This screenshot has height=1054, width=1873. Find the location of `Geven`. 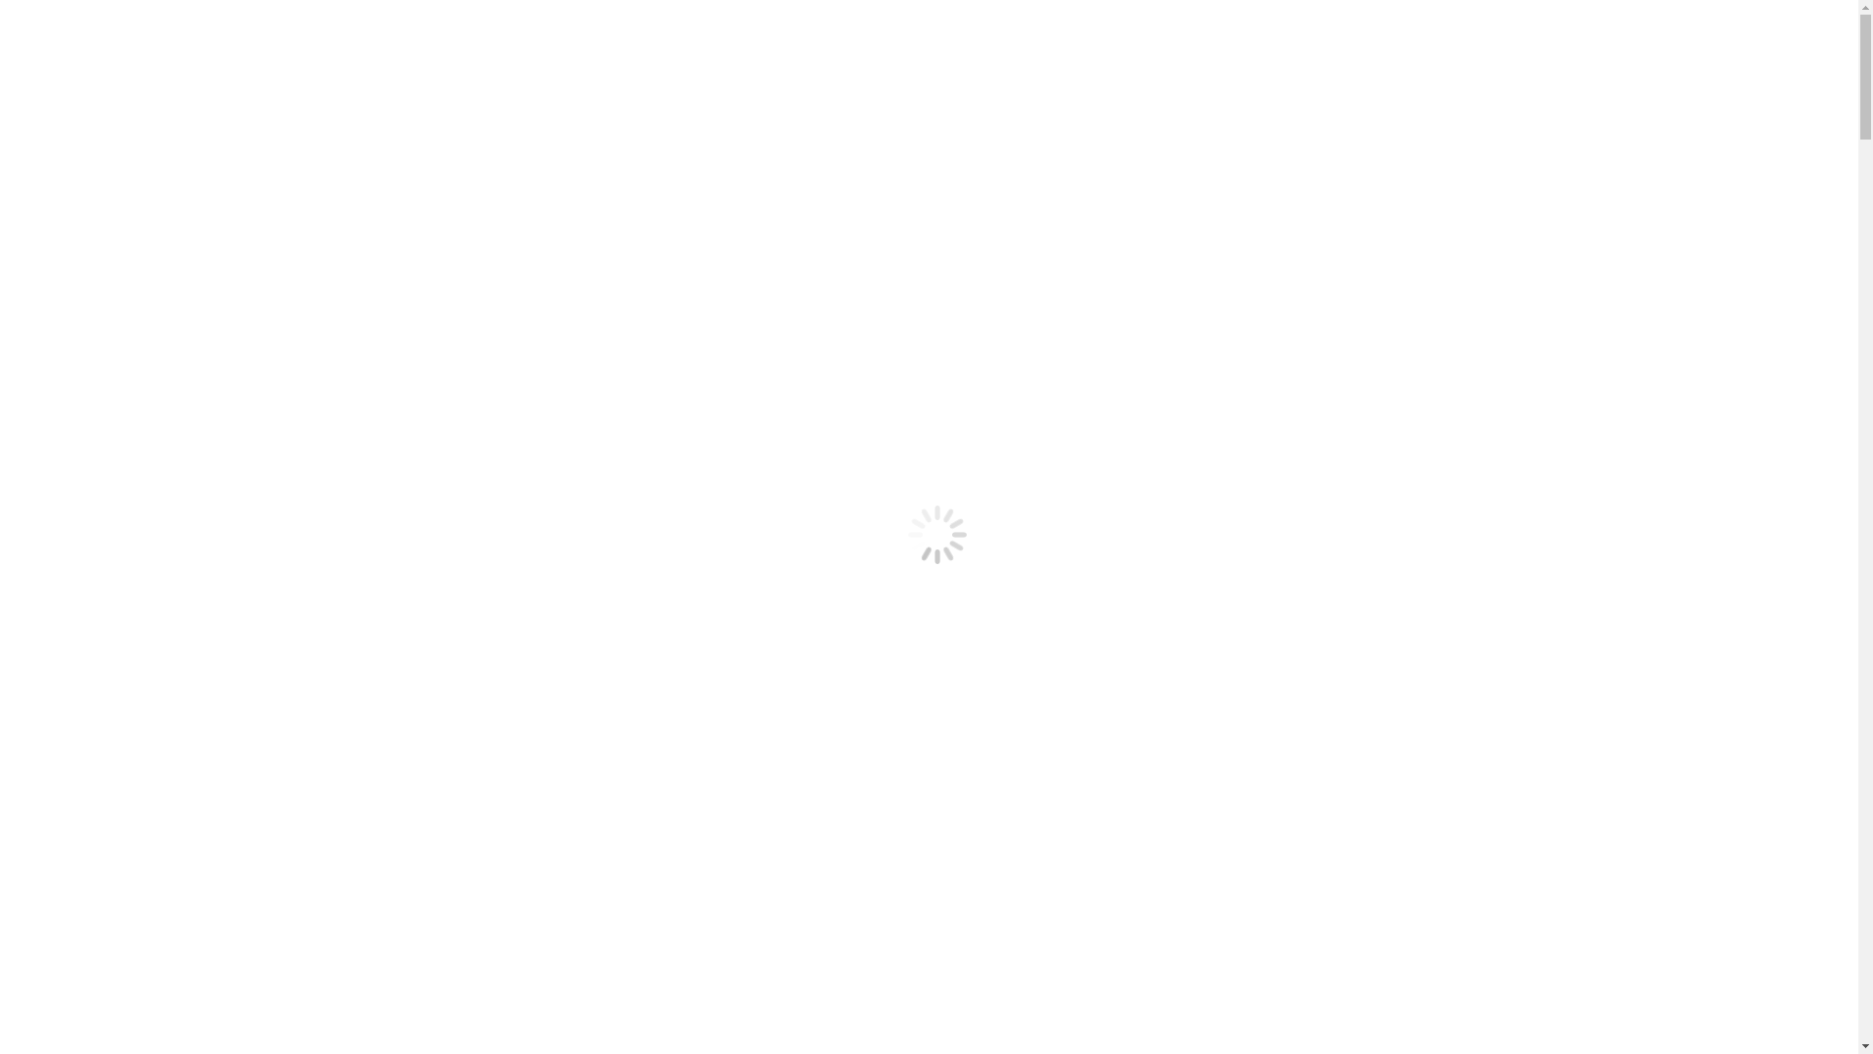

Geven is located at coordinates (67, 356).